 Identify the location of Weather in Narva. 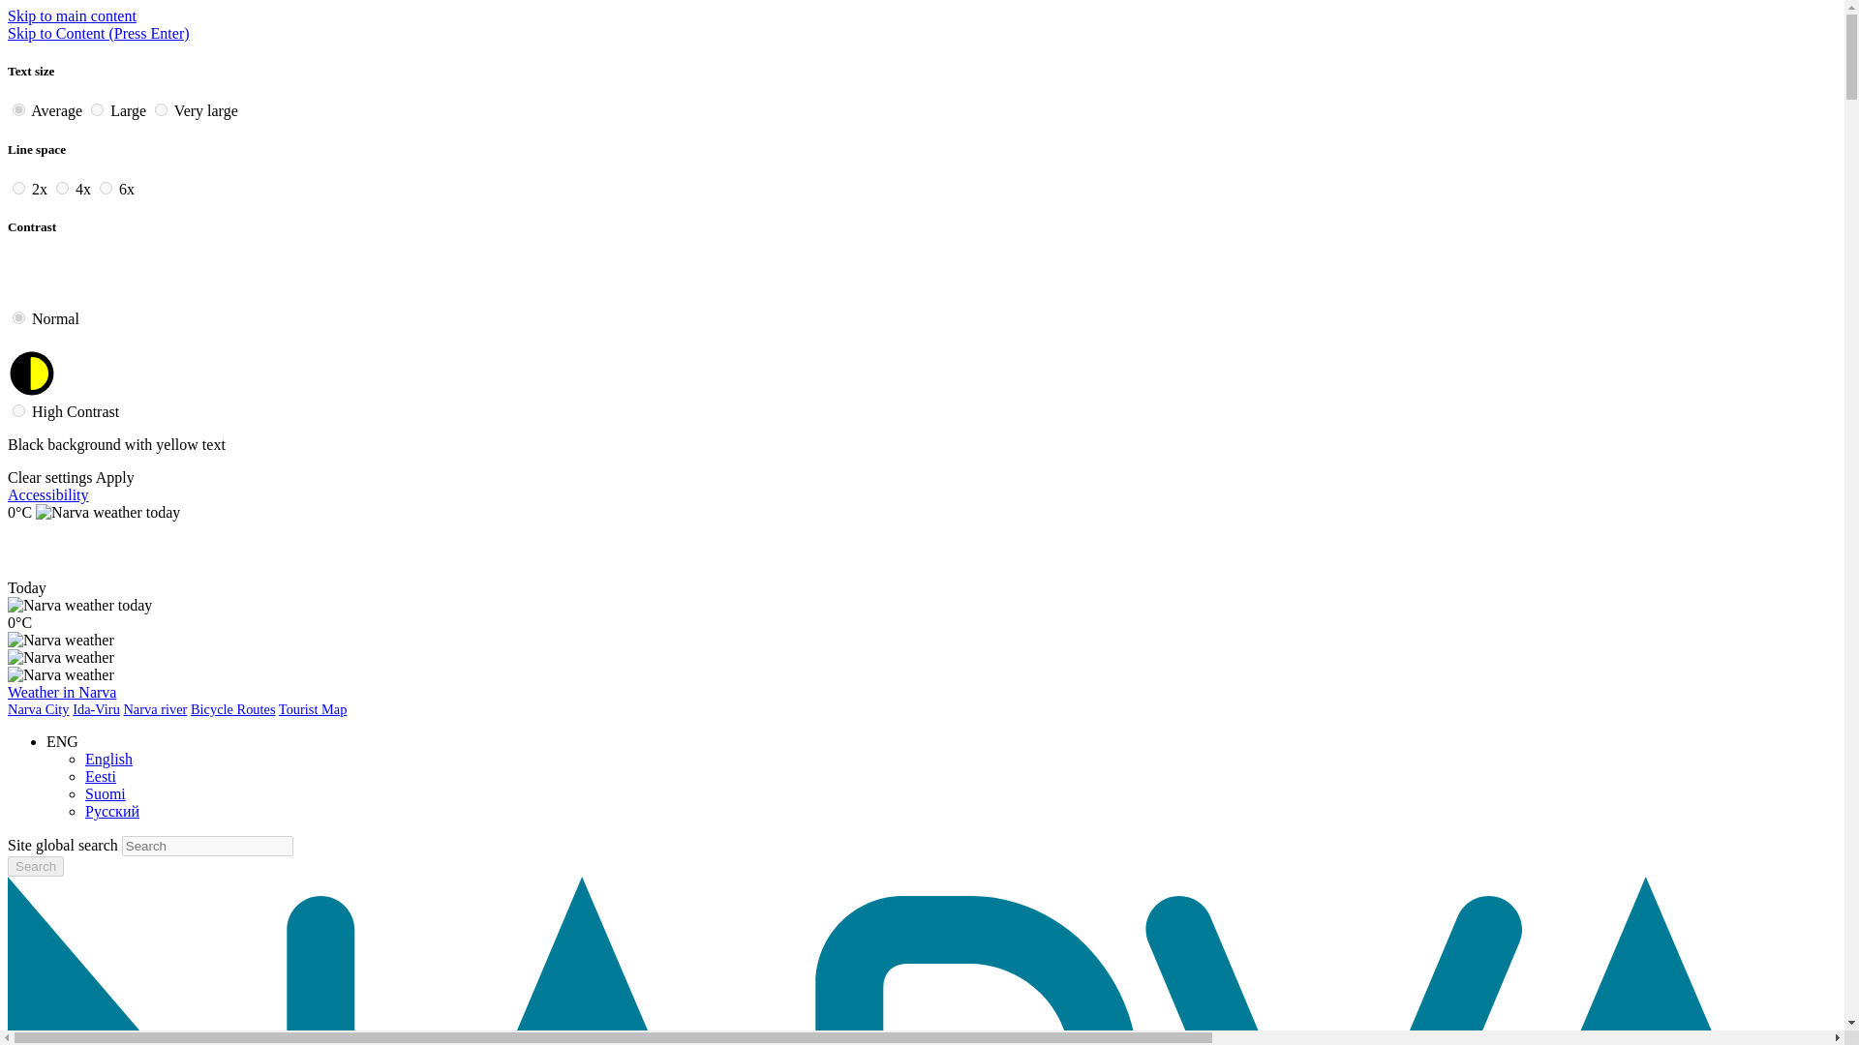
(61, 692).